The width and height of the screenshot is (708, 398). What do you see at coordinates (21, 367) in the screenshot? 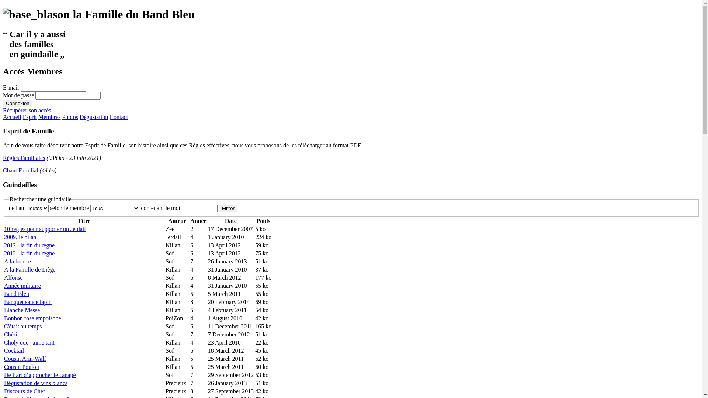
I see `Cousin Poulou` at bounding box center [21, 367].